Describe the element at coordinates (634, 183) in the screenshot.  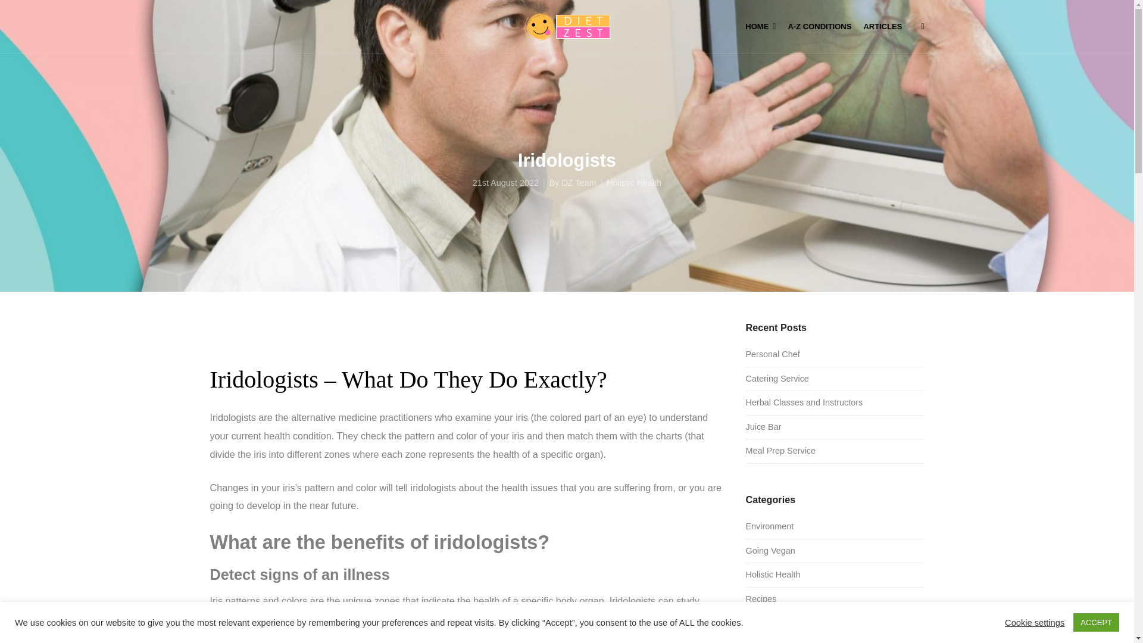
I see `View all posts in Holistic Health` at that location.